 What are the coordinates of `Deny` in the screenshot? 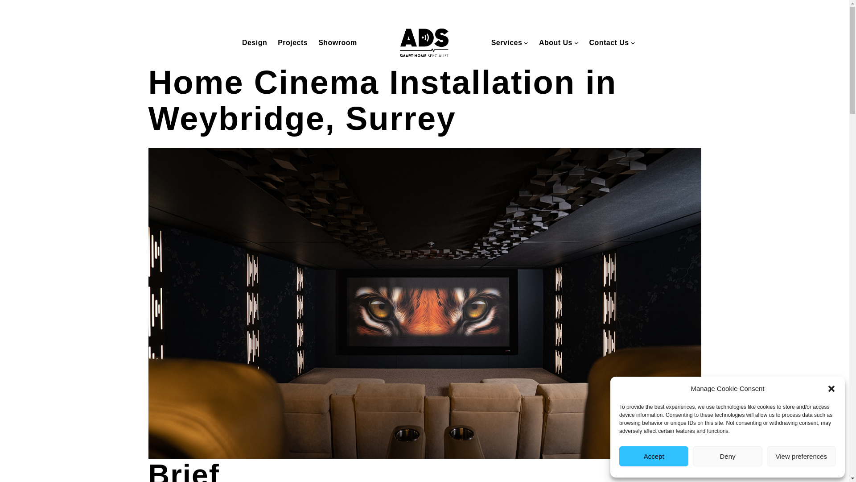 It's located at (727, 456).